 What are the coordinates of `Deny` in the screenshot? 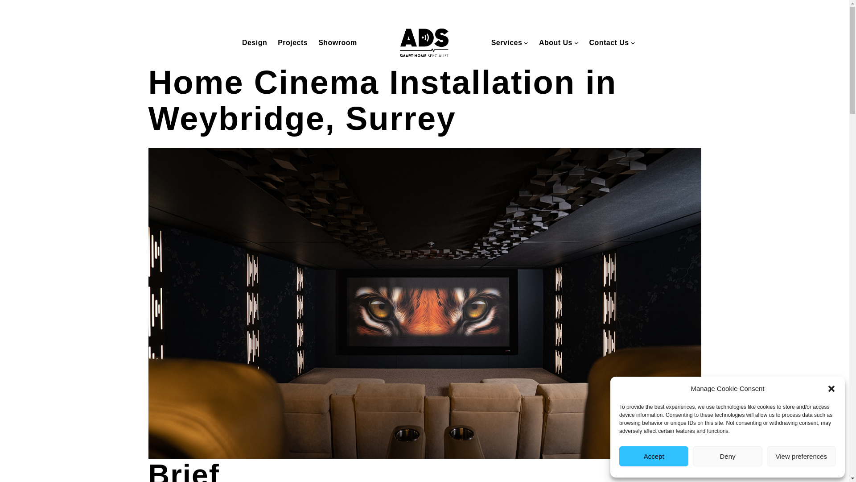 It's located at (727, 456).